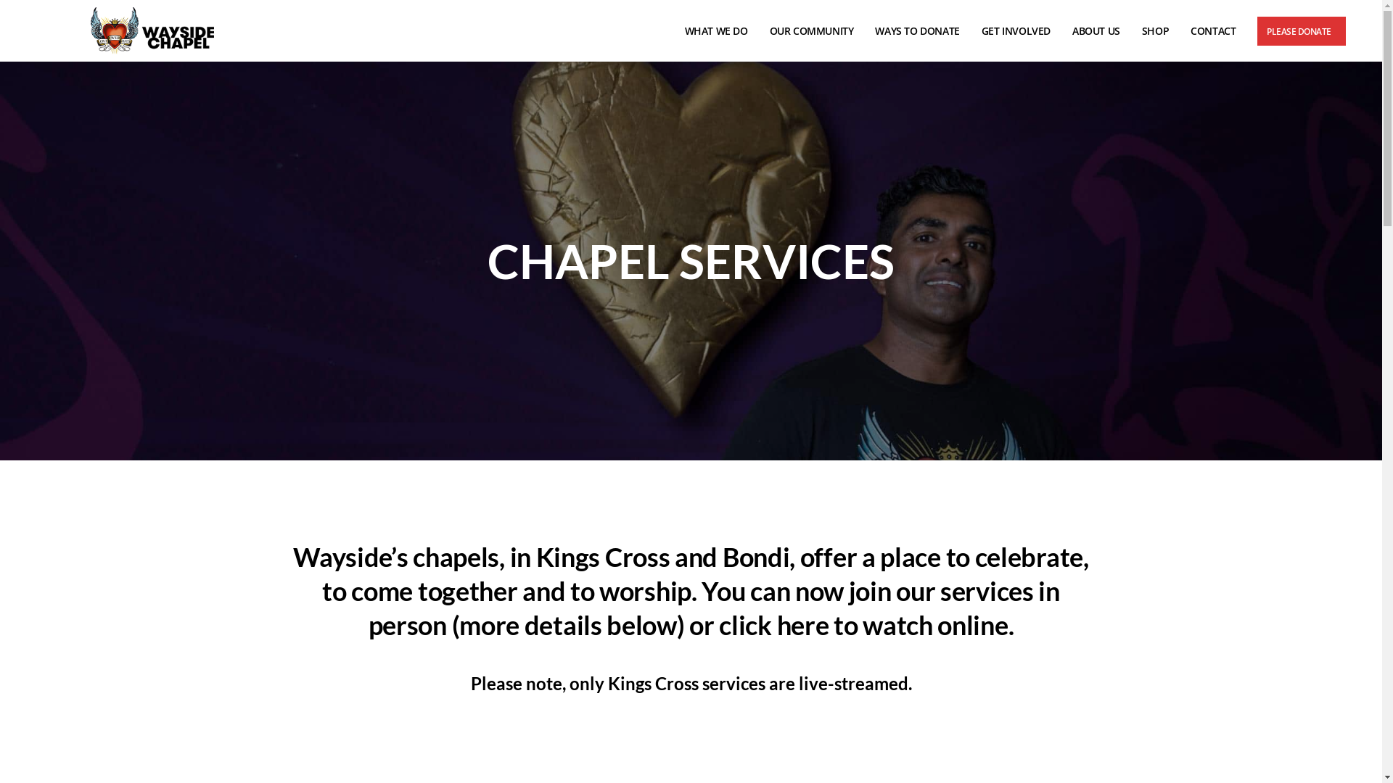 This screenshot has height=783, width=1393. I want to click on PLEASE DONATE, so click(1302, 31).